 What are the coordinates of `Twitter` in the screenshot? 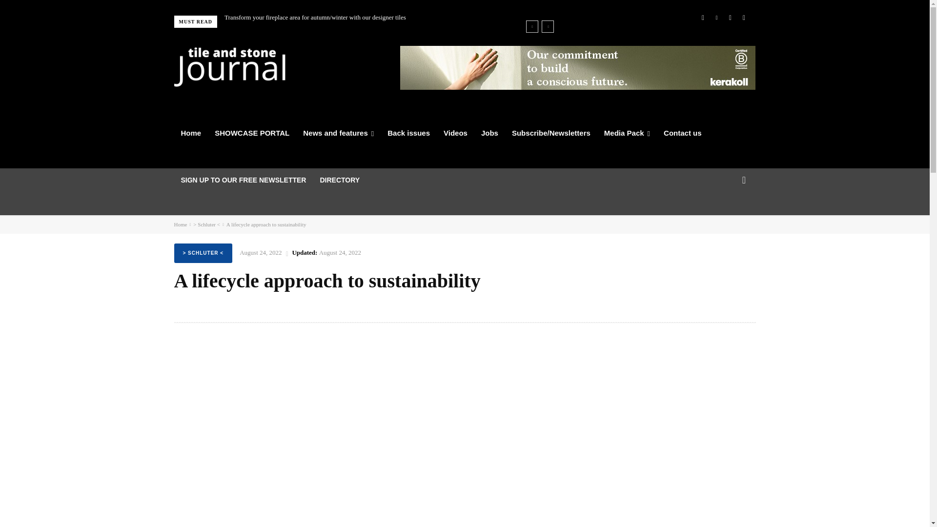 It's located at (730, 17).